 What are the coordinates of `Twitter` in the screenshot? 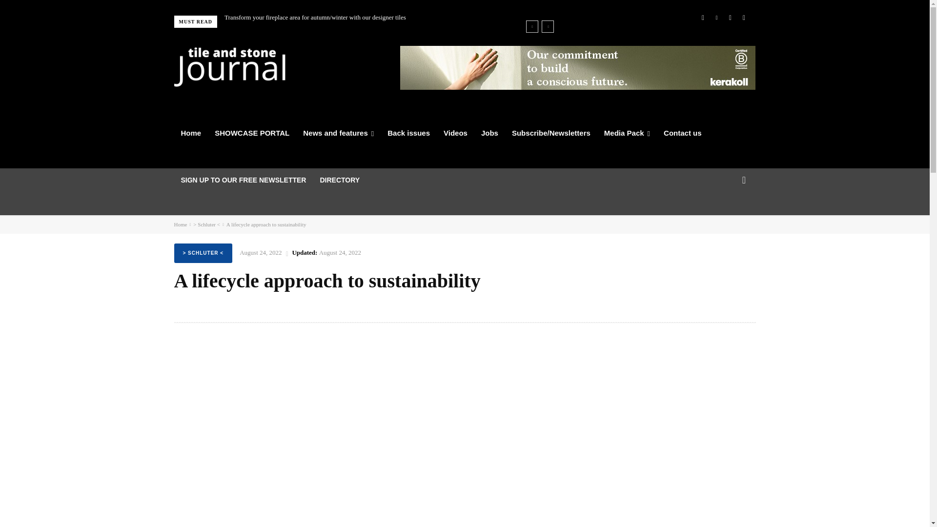 It's located at (730, 17).